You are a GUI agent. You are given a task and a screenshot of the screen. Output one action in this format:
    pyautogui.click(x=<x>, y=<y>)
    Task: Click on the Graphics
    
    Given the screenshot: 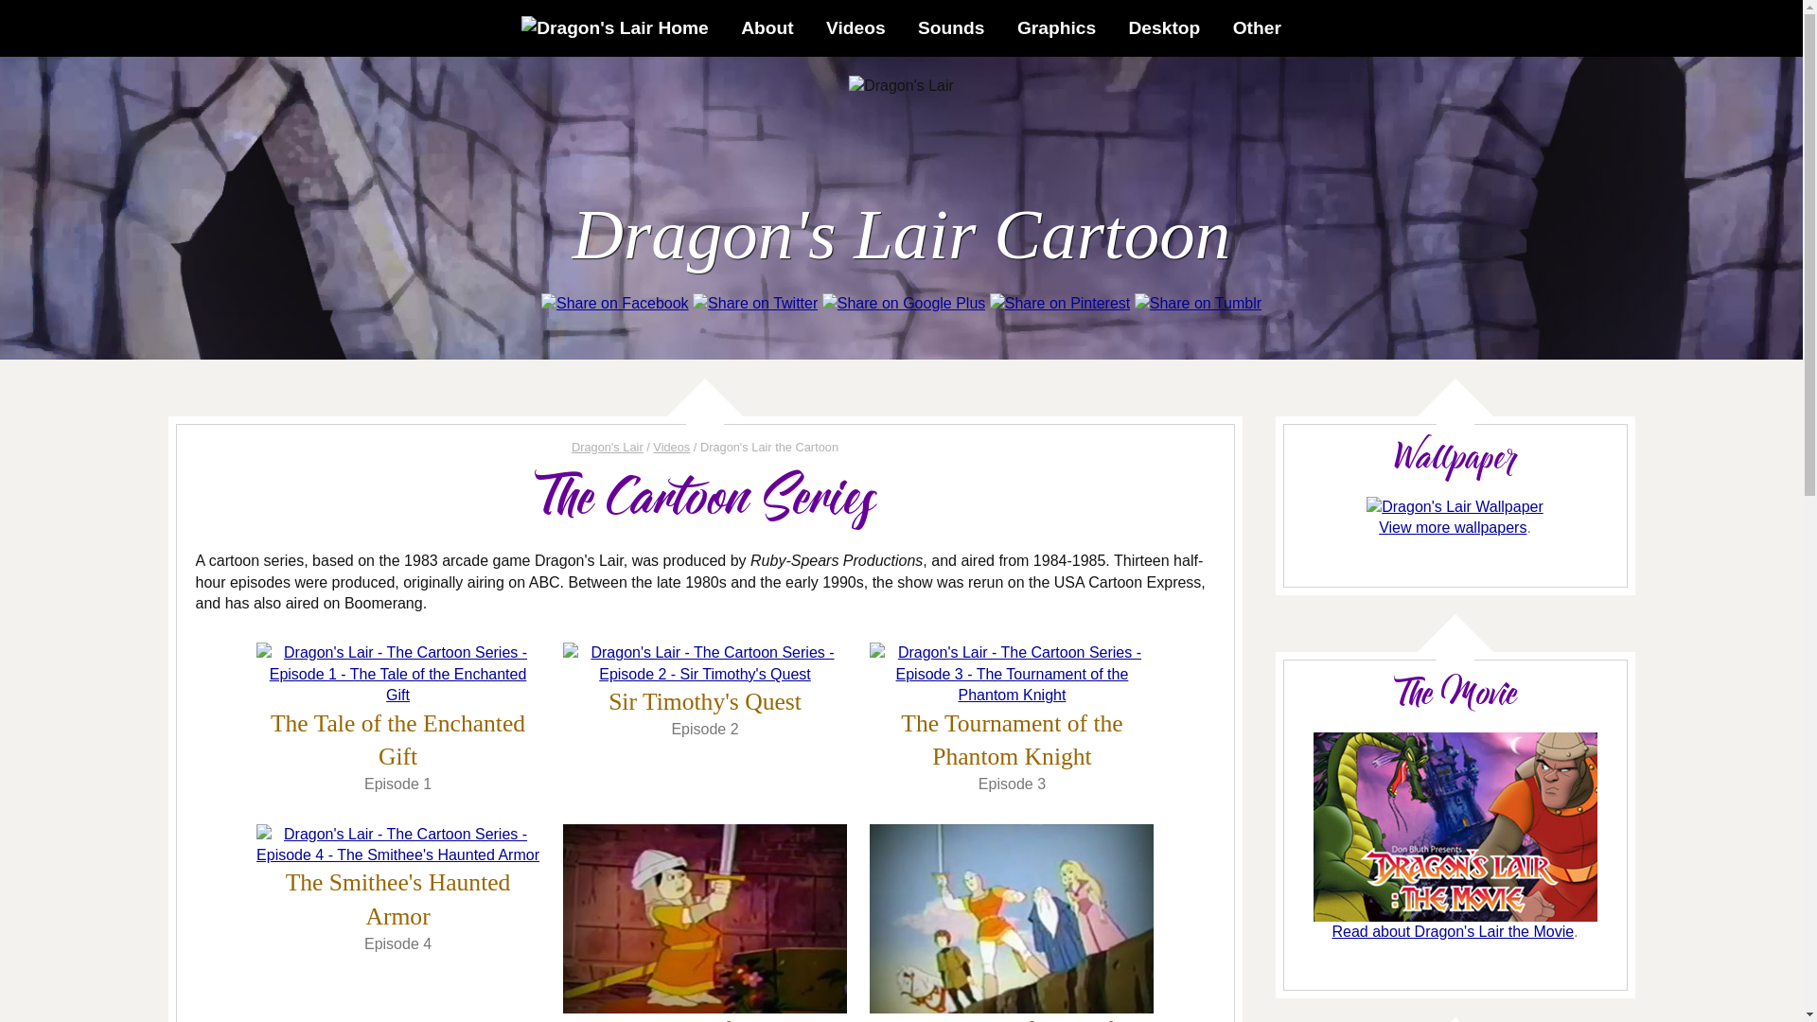 What is the action you would take?
    pyautogui.click(x=1056, y=28)
    